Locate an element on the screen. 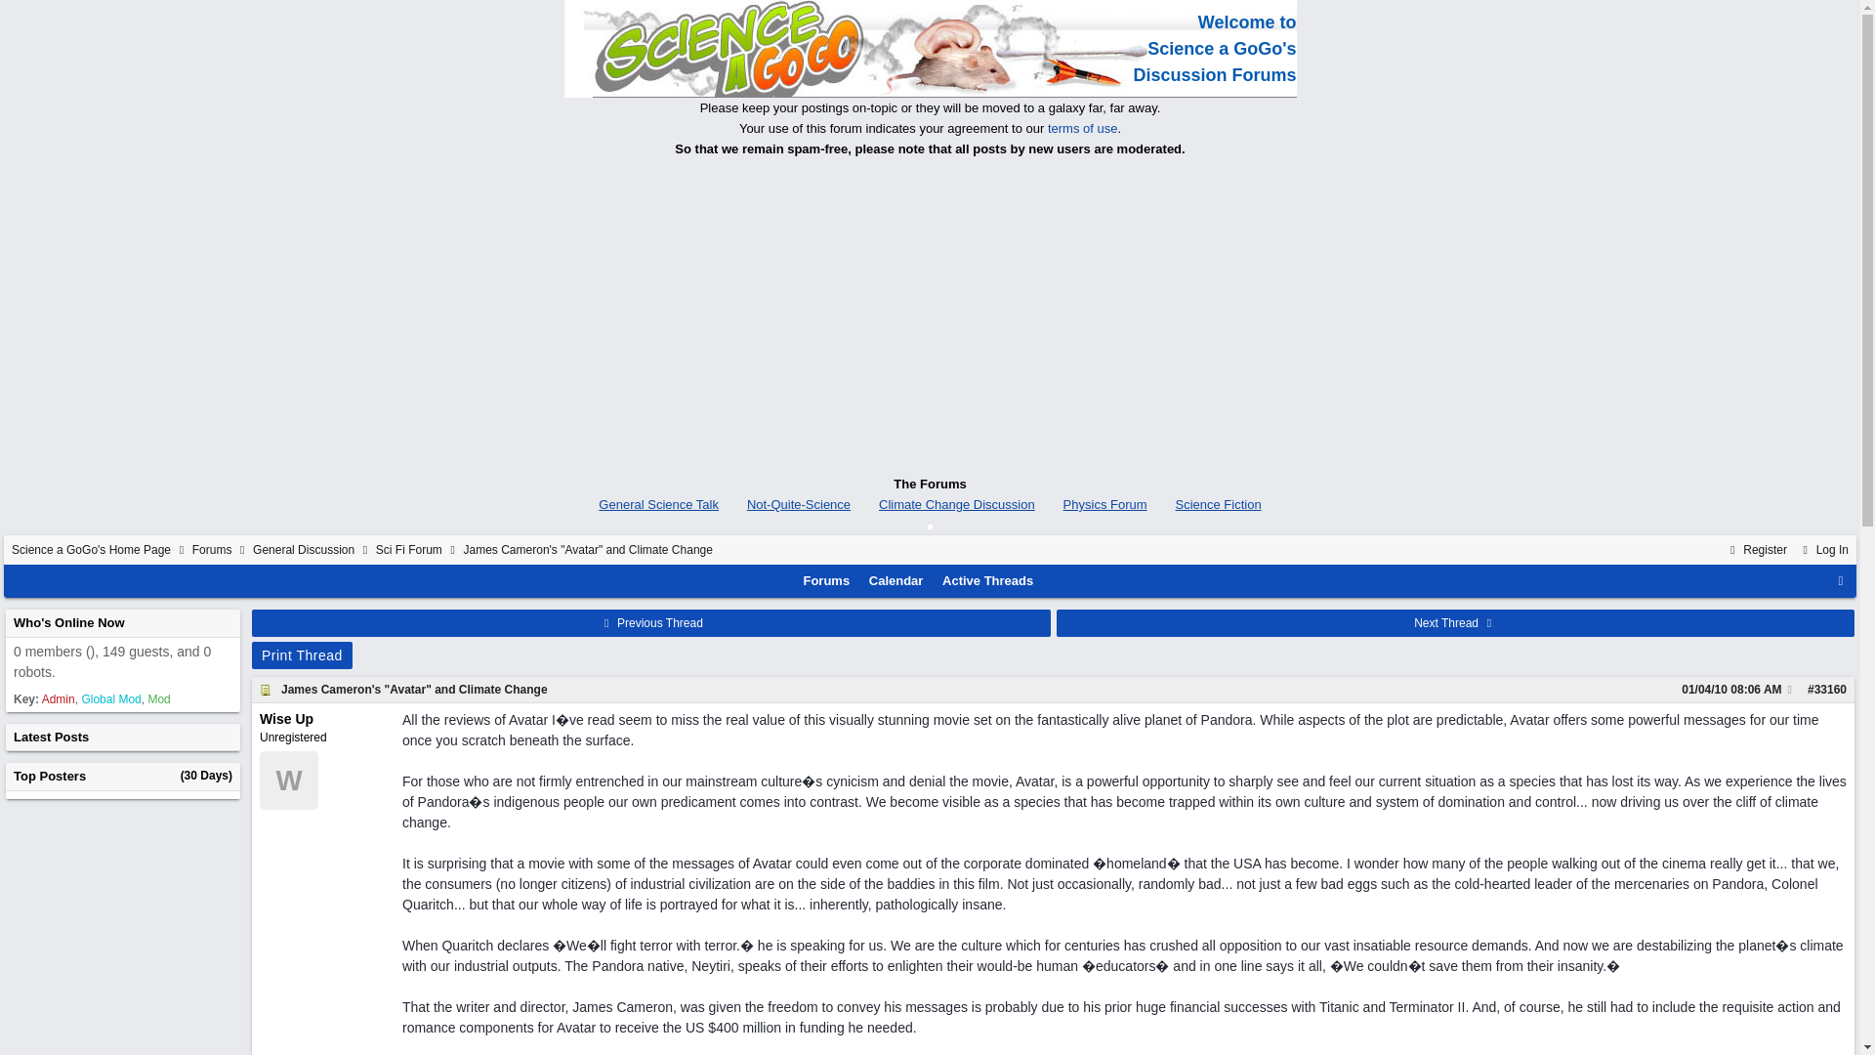  33160 is located at coordinates (1830, 689).